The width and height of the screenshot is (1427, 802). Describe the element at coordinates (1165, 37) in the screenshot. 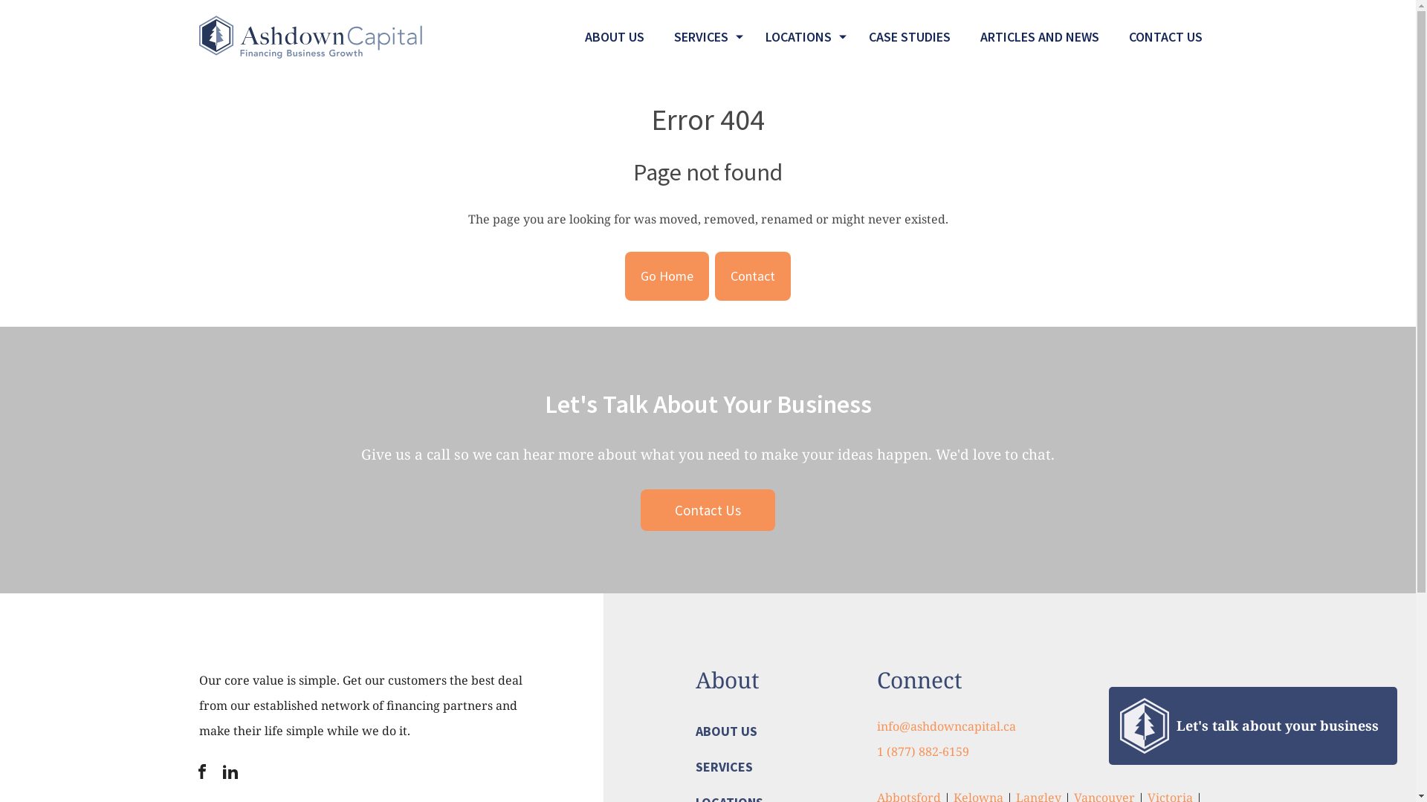

I see `CONTACT US` at that location.